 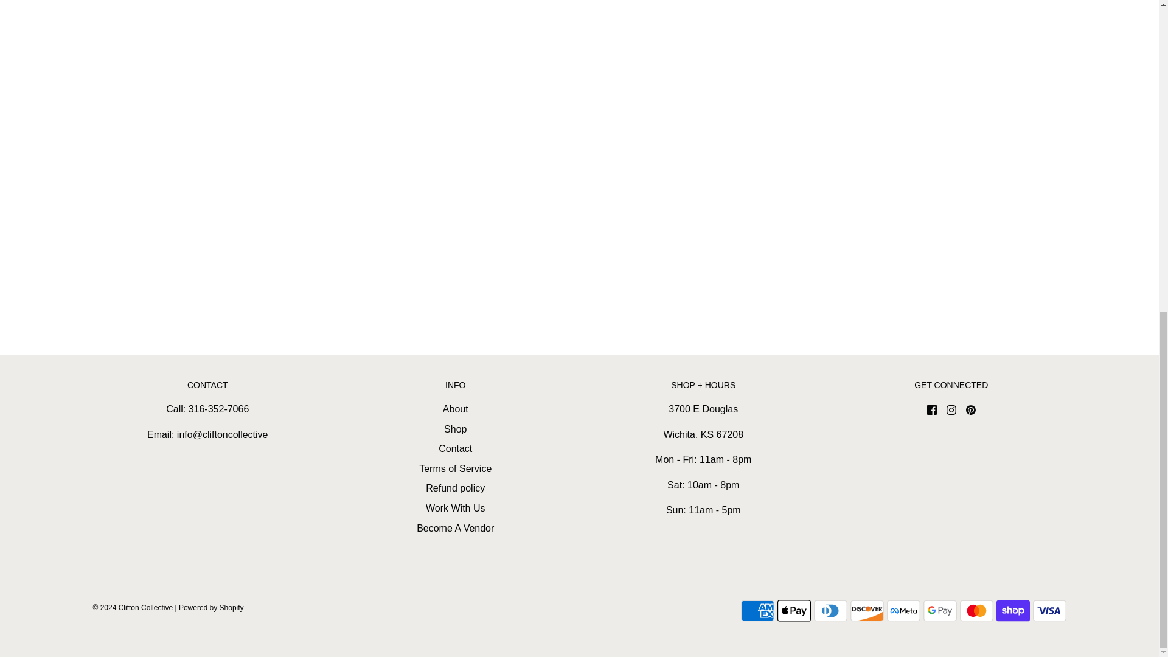 What do you see at coordinates (867, 610) in the screenshot?
I see `Discover` at bounding box center [867, 610].